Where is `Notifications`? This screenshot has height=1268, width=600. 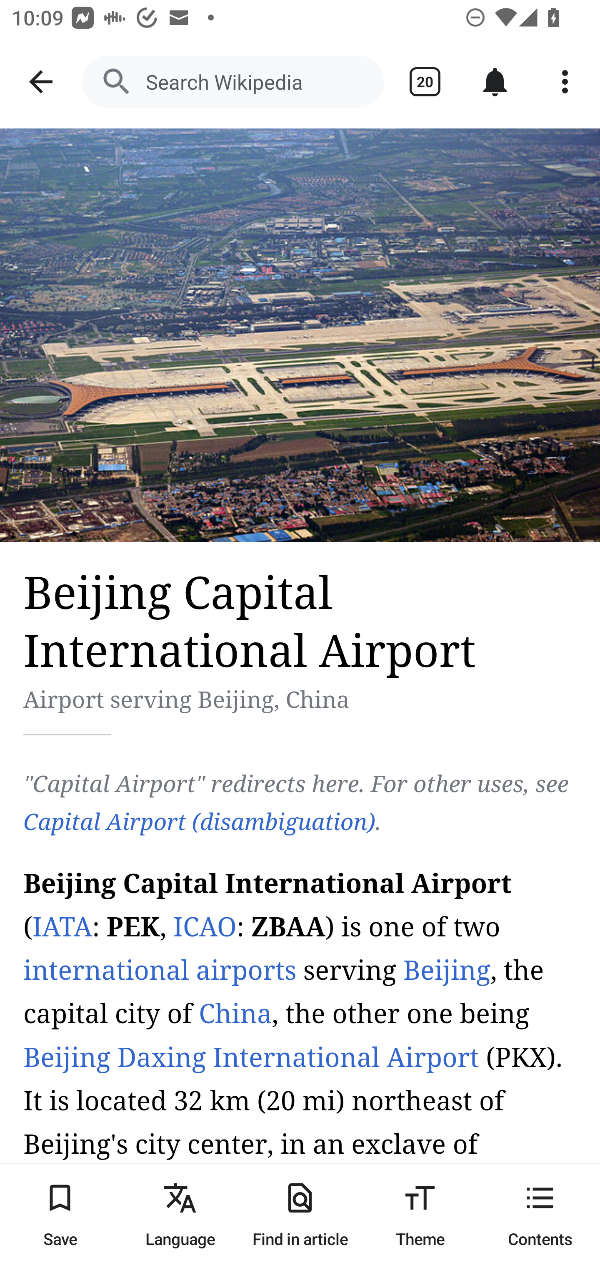 Notifications is located at coordinates (495, 82).